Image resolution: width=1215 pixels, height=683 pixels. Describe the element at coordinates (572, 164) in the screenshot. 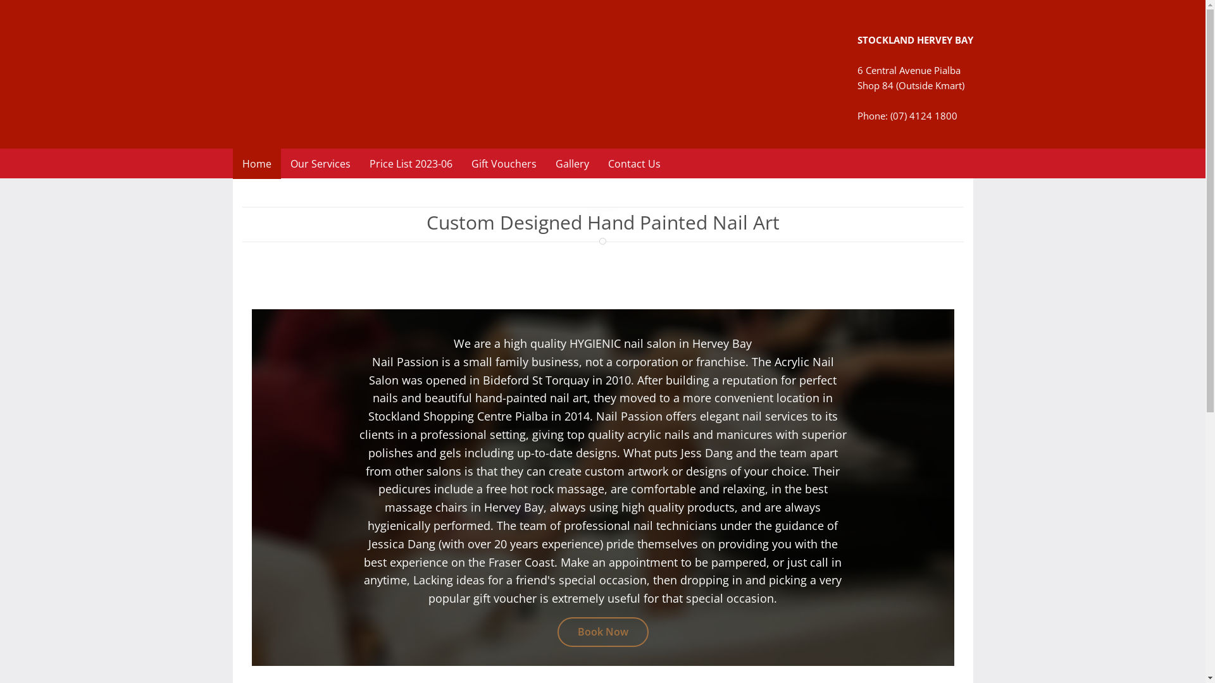

I see `Gallery` at that location.